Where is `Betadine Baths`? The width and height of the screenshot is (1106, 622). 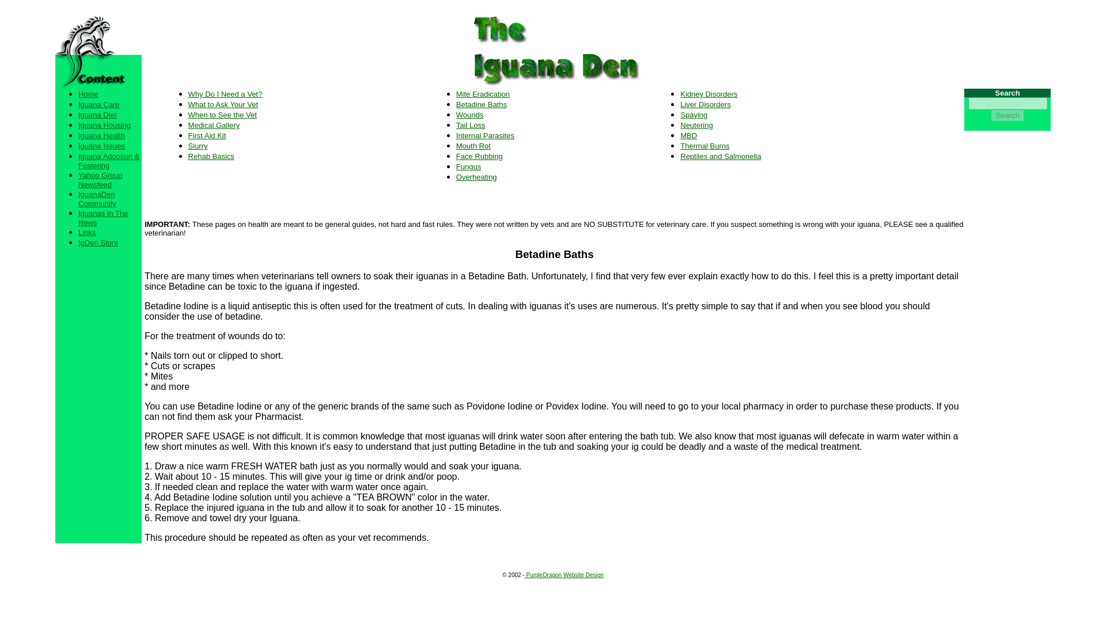 Betadine Baths is located at coordinates (481, 104).